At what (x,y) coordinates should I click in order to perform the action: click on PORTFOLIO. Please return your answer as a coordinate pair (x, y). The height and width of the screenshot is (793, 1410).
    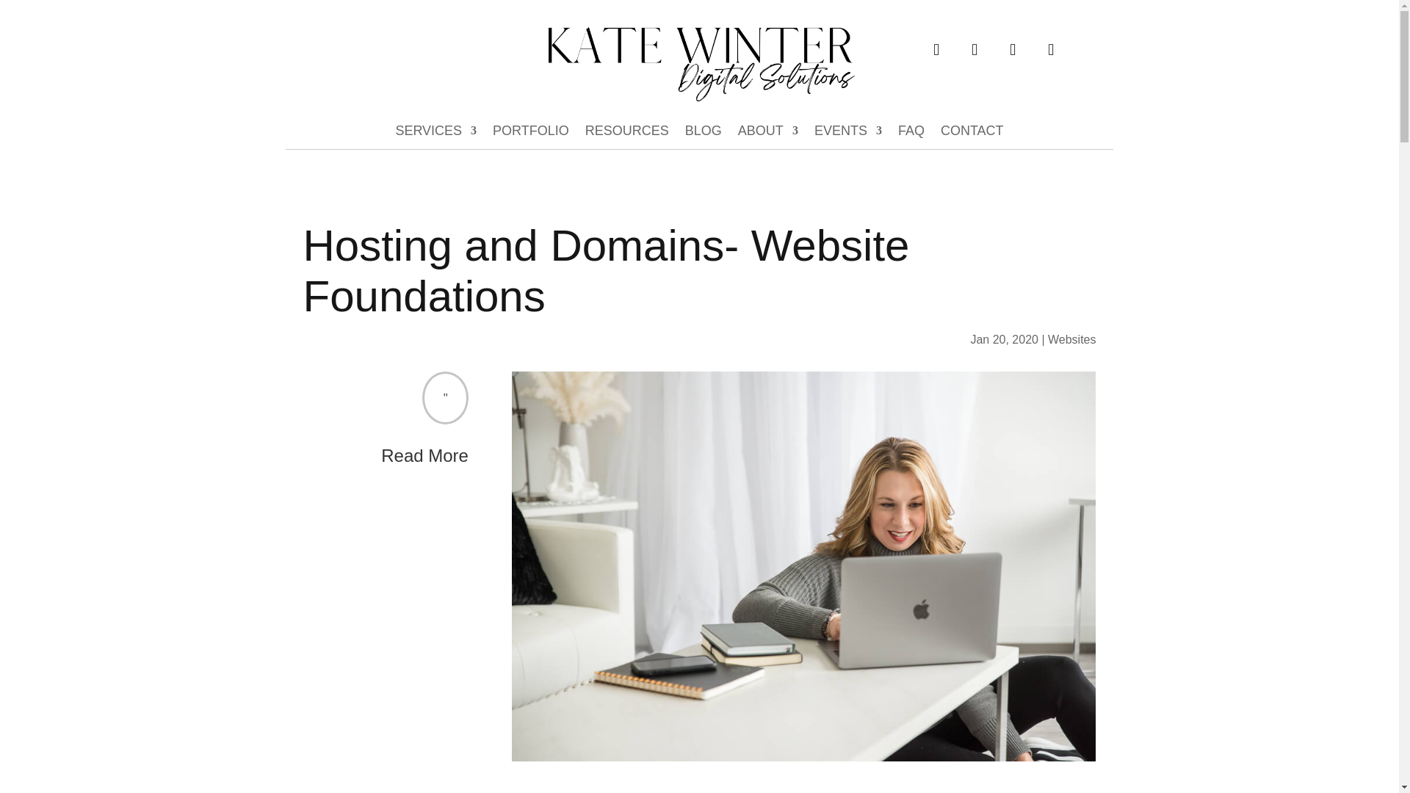
    Looking at the image, I should click on (530, 134).